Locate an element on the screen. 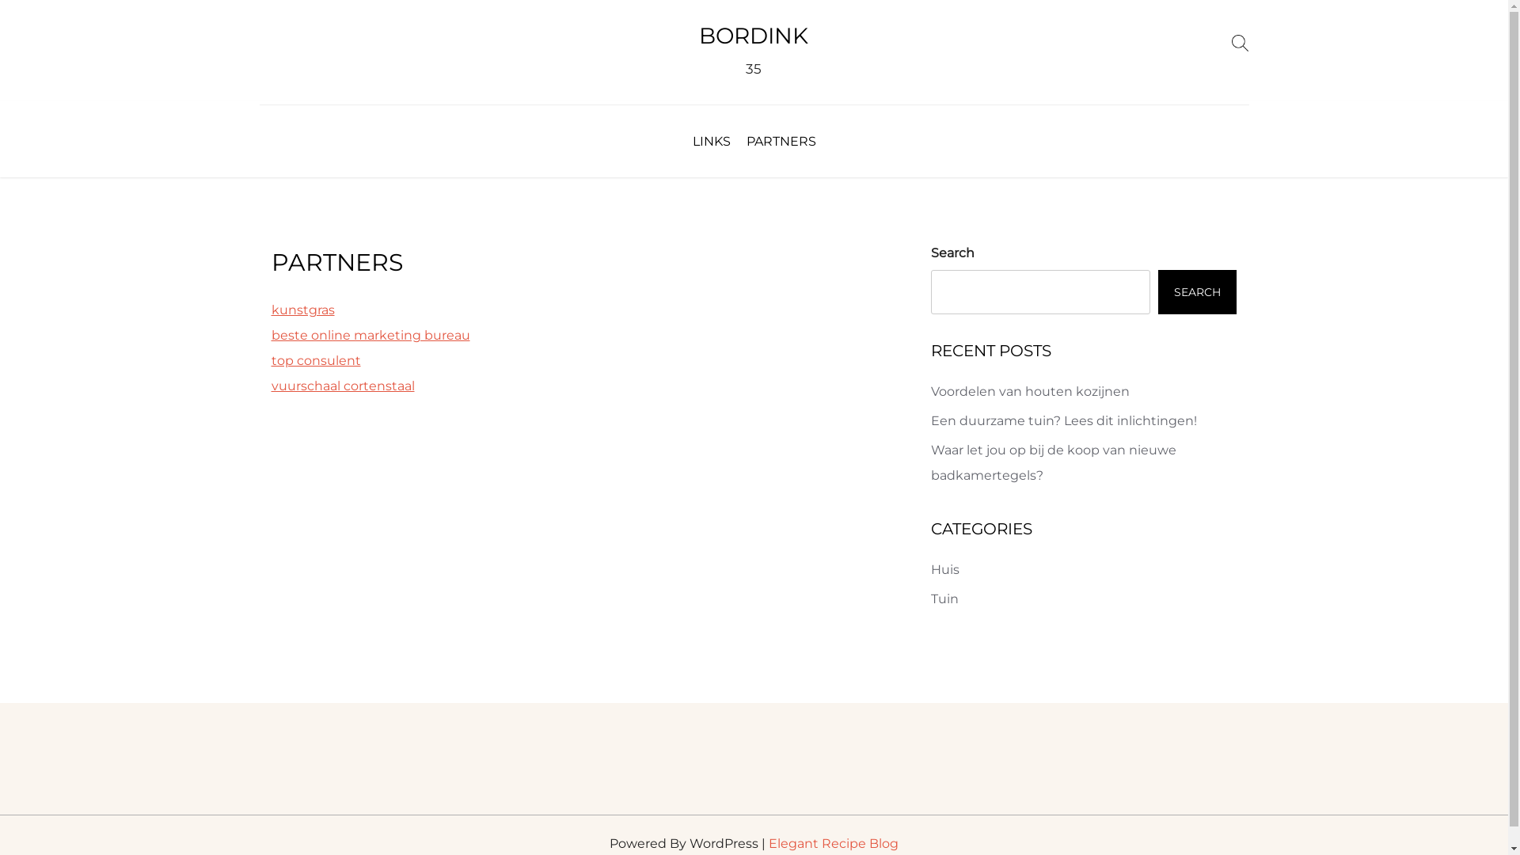  BORDINK is located at coordinates (754, 36).